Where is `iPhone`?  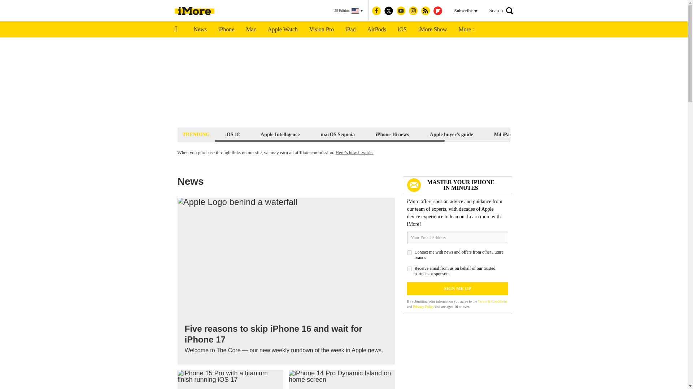
iPhone is located at coordinates (226, 30).